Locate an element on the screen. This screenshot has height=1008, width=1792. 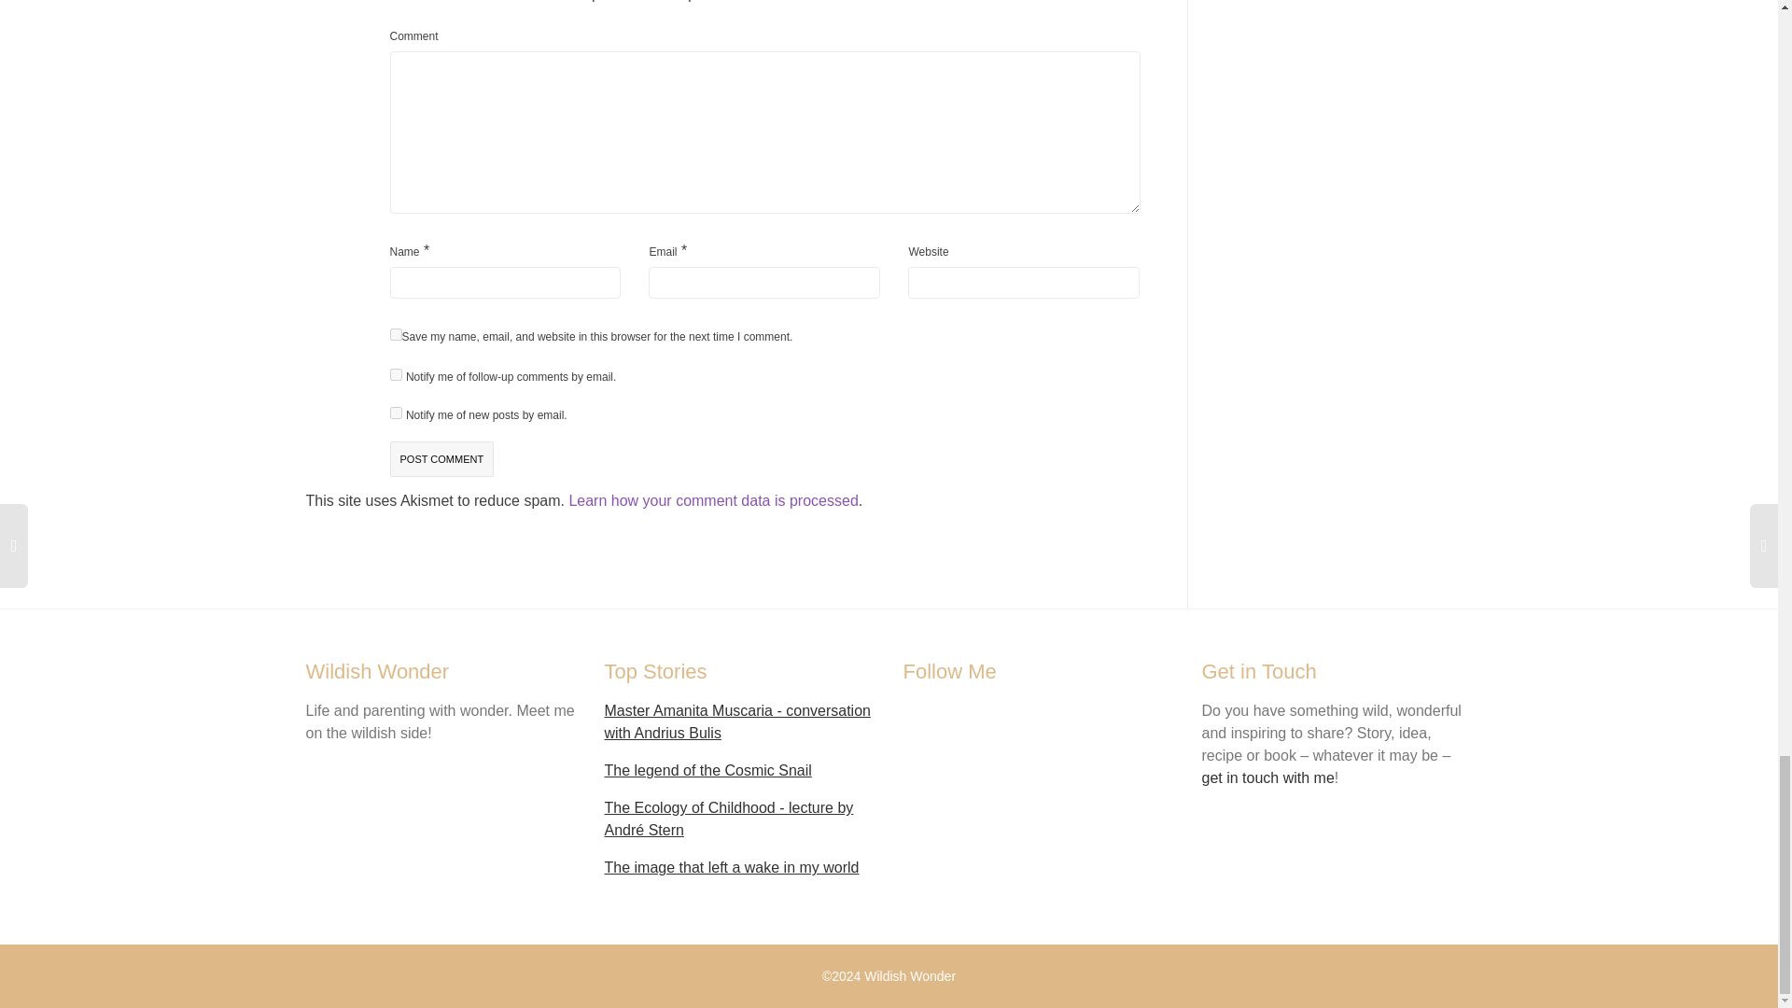
subscribe is located at coordinates (396, 413).